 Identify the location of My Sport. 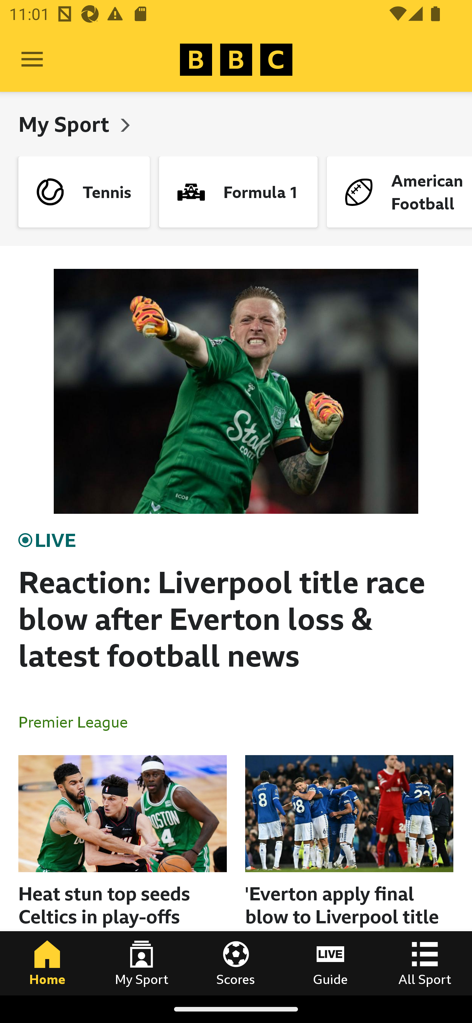
(66, 124).